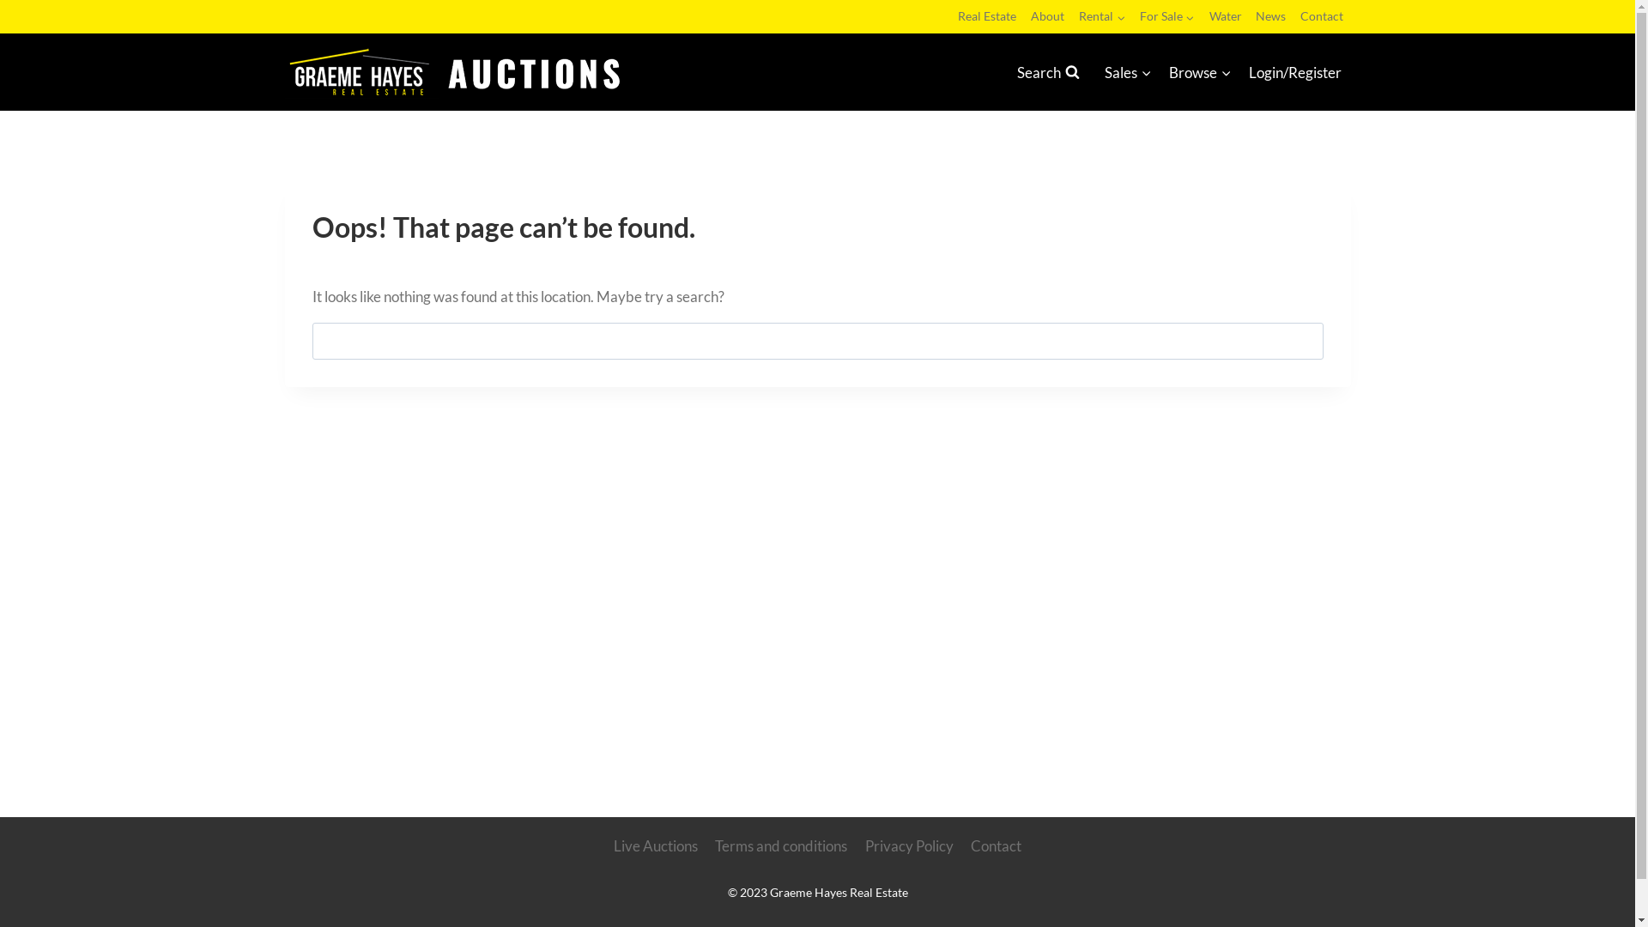  I want to click on Contact, so click(996, 846).